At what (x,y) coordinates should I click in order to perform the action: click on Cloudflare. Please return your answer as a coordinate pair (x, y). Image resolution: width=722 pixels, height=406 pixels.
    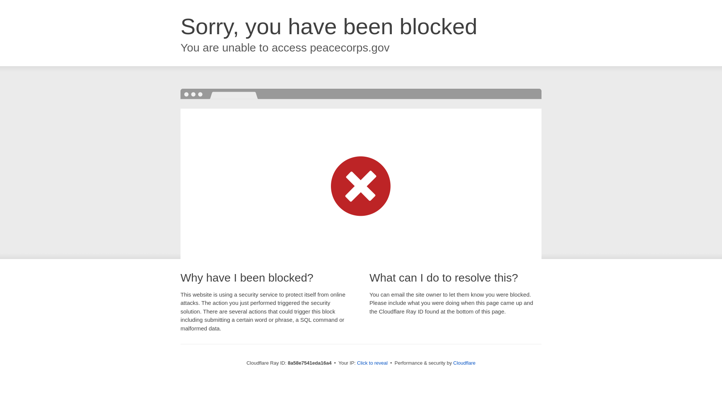
    Looking at the image, I should click on (464, 363).